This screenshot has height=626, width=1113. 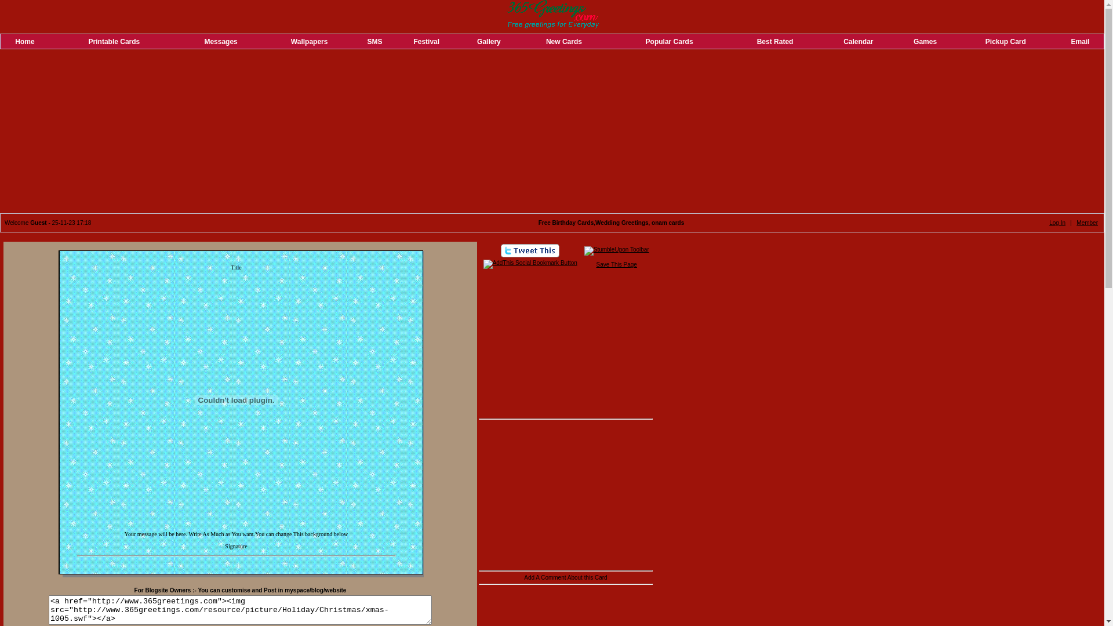 What do you see at coordinates (427, 41) in the screenshot?
I see `Festival` at bounding box center [427, 41].